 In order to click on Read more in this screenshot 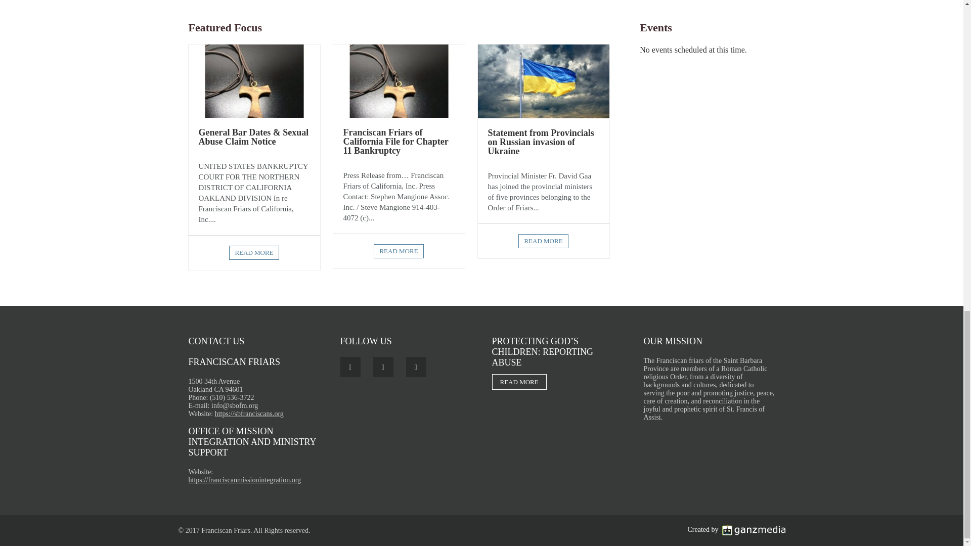, I will do `click(543, 241)`.